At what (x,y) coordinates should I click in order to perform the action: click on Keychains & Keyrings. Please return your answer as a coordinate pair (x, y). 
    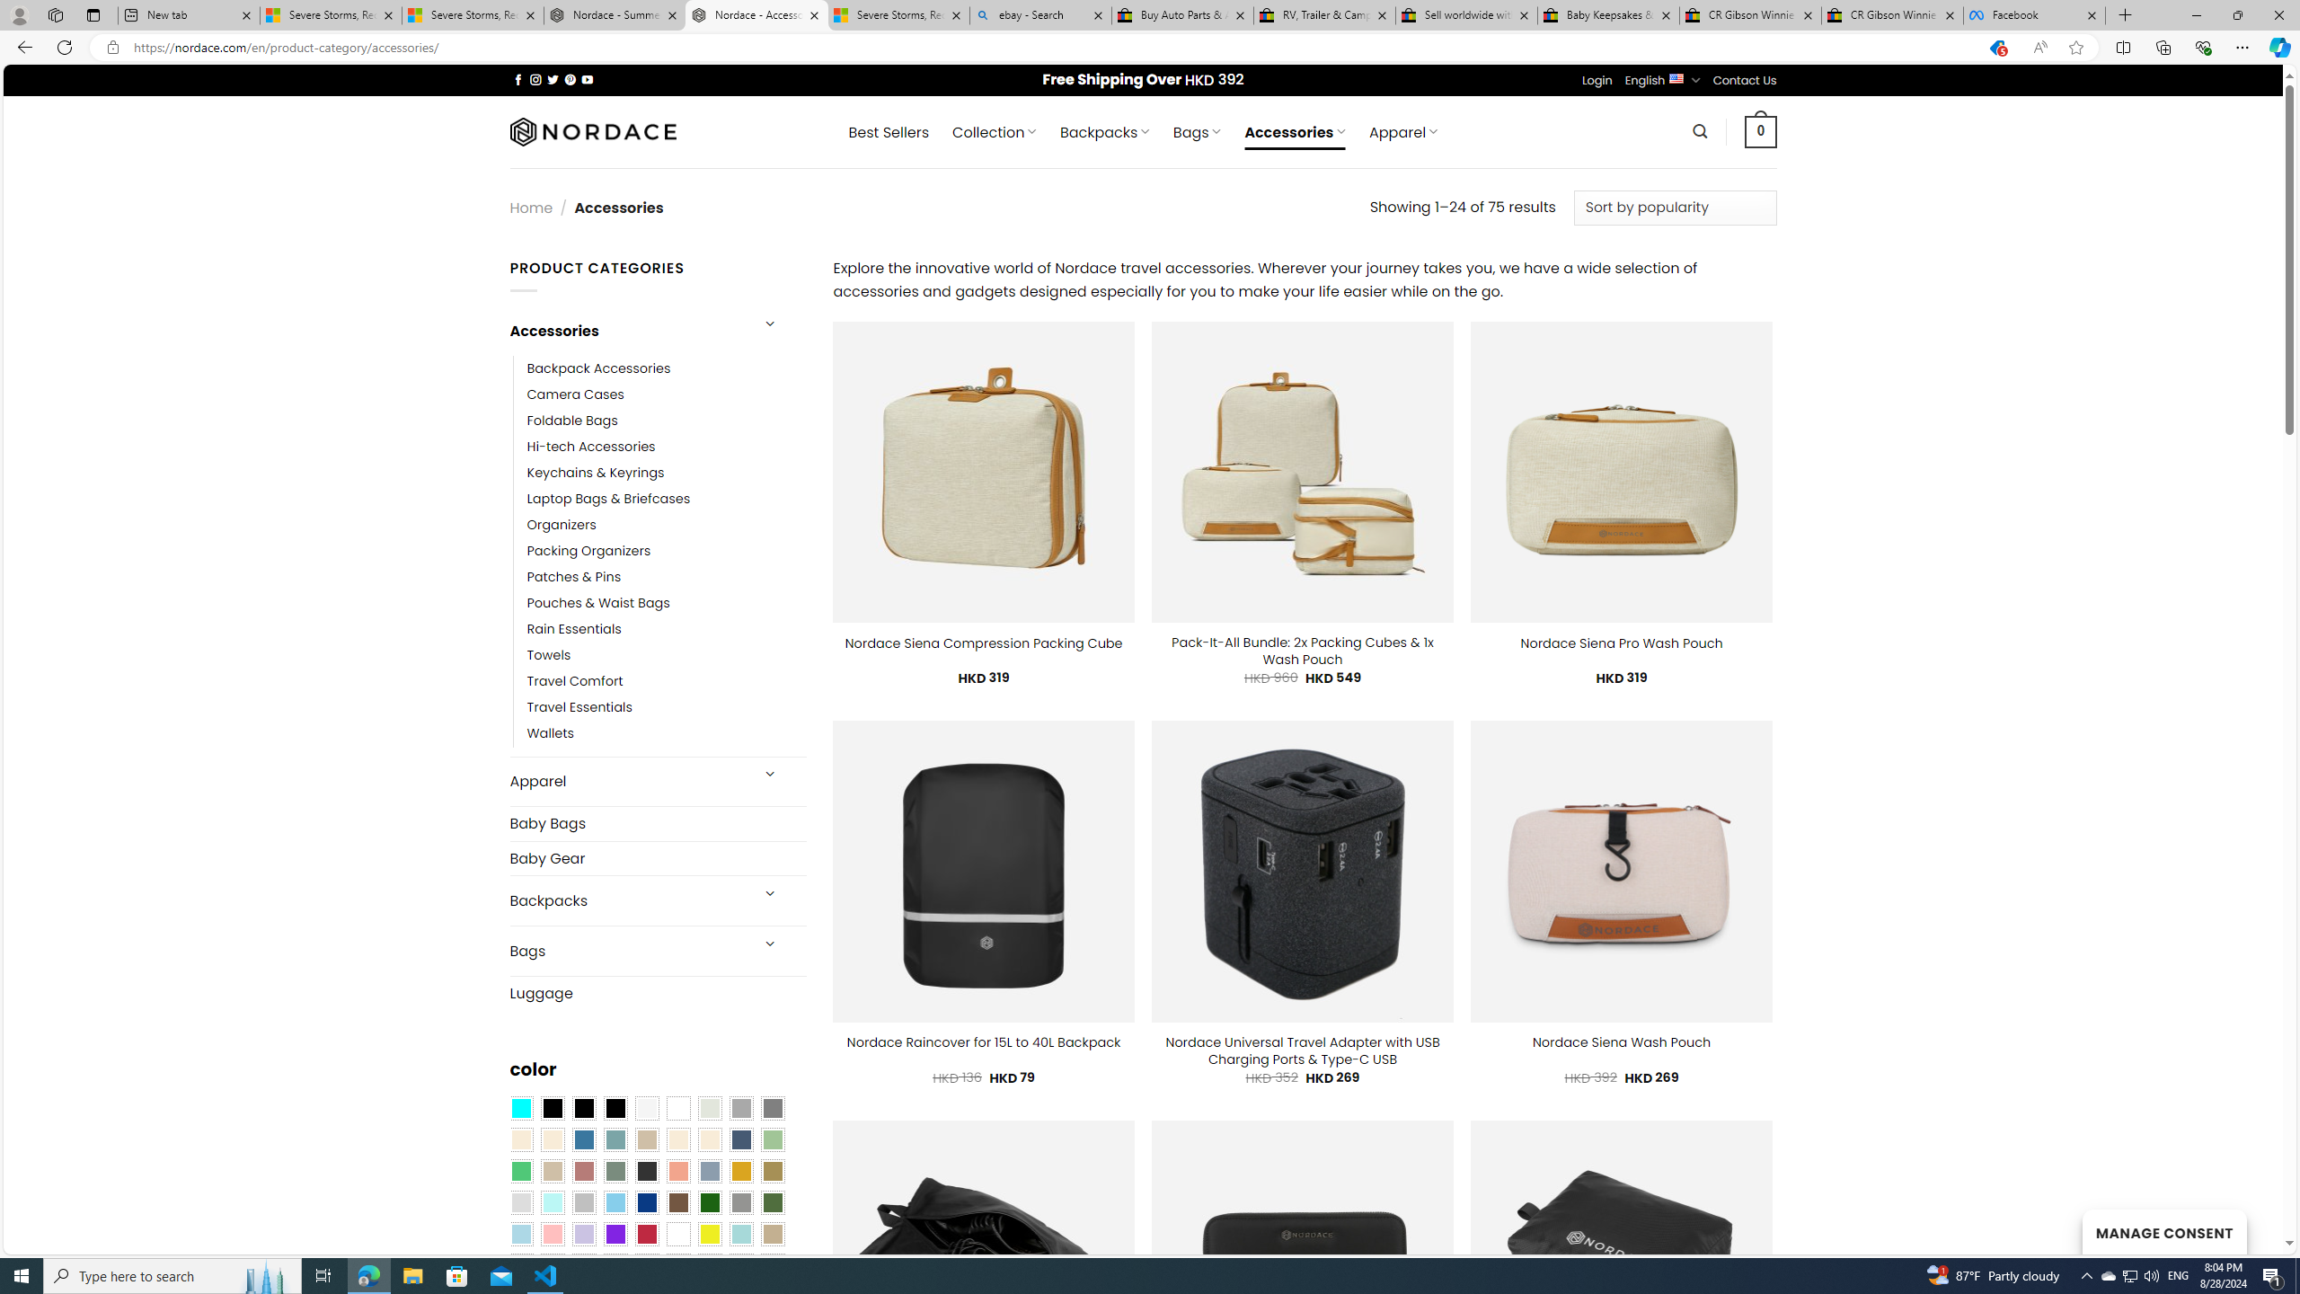
    Looking at the image, I should click on (667, 473).